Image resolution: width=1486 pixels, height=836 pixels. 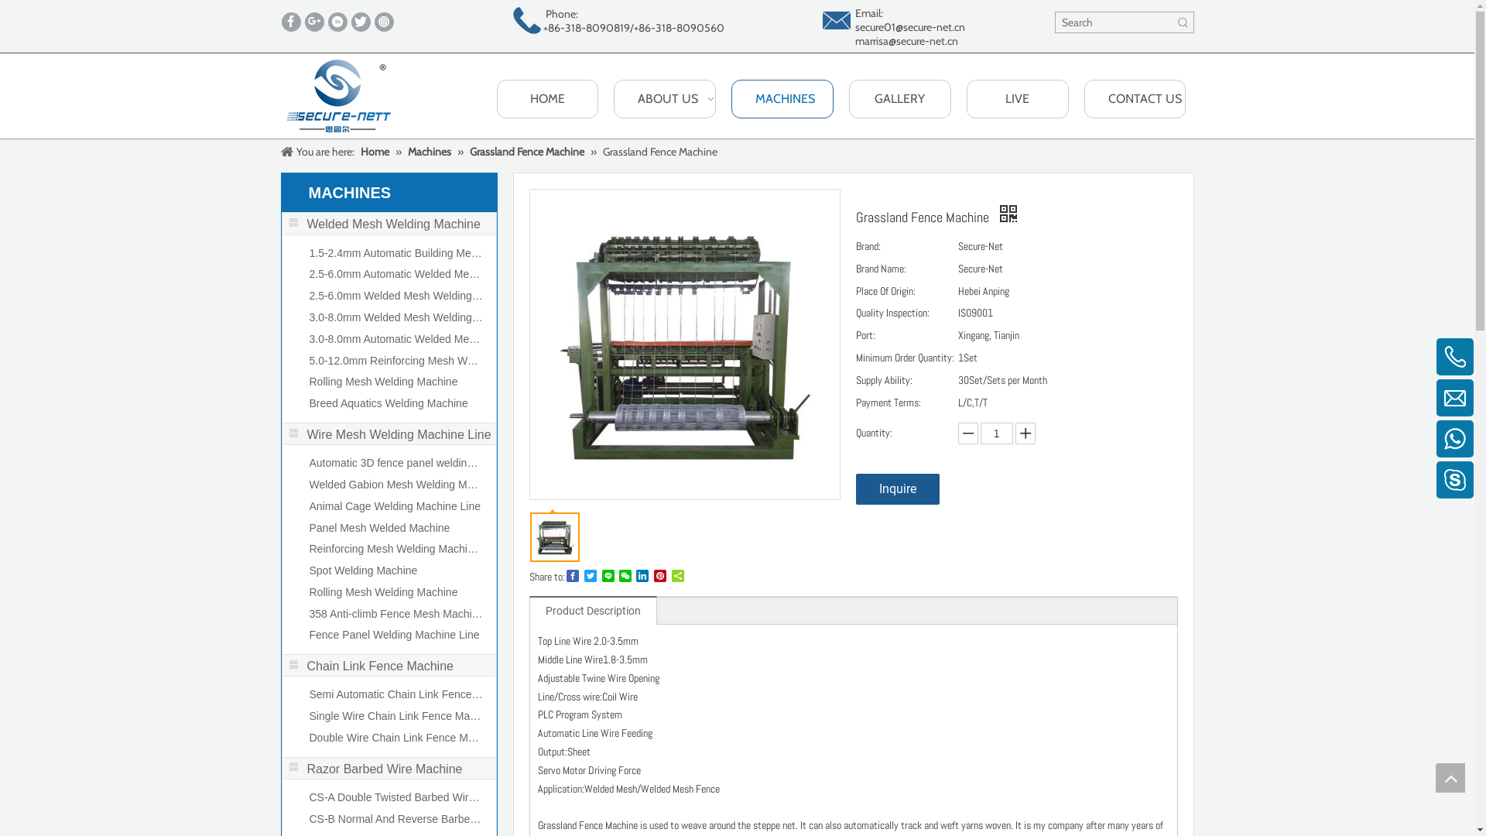 I want to click on Panel Mesh Welded Machine, so click(x=396, y=528).